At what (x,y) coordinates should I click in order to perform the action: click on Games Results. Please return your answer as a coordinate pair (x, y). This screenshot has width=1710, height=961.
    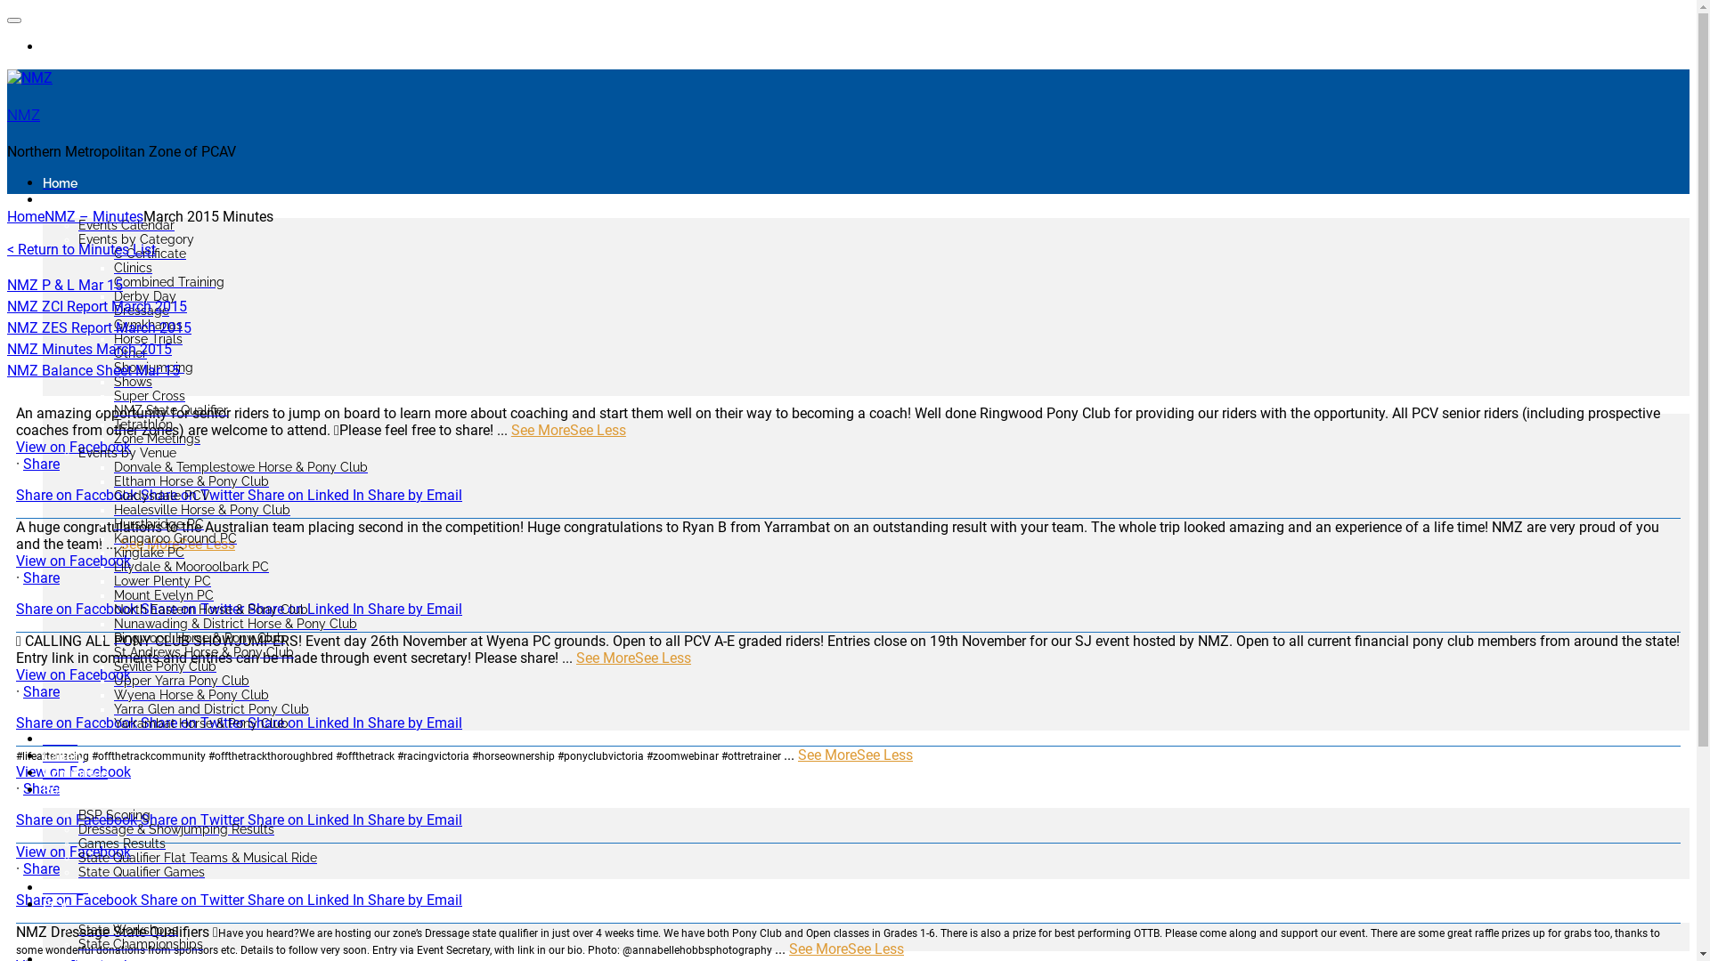
    Looking at the image, I should click on (122, 844).